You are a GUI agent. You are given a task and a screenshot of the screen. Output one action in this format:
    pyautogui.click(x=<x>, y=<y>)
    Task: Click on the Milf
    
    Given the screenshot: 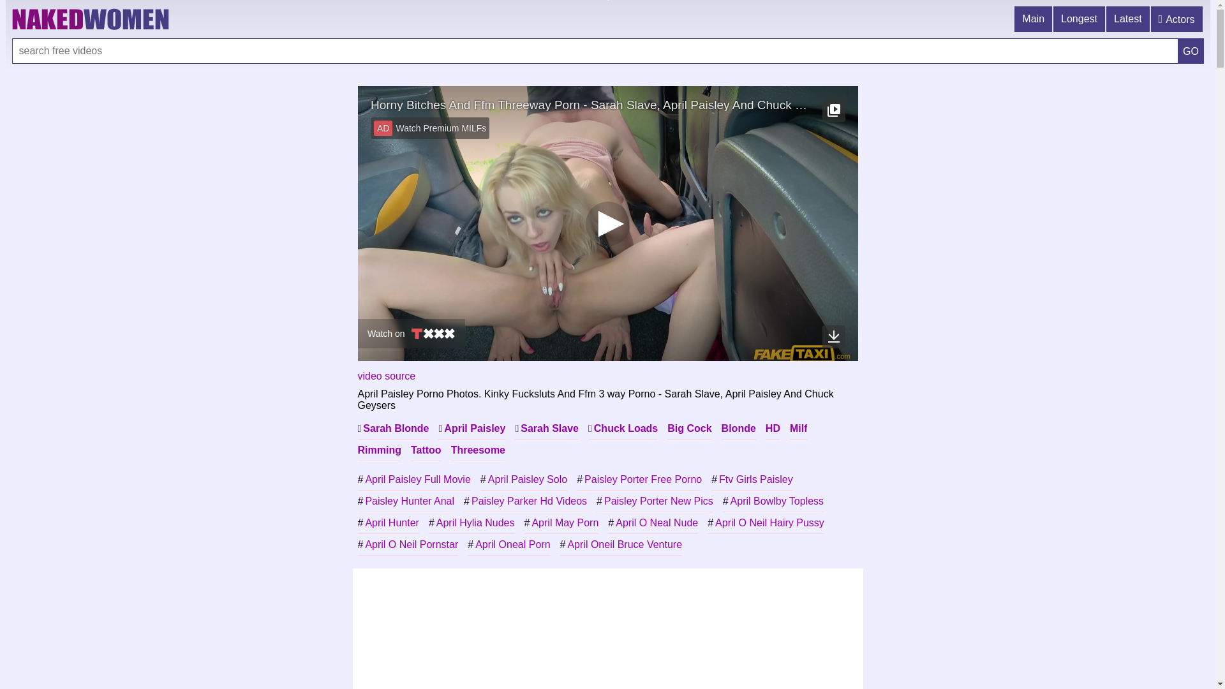 What is the action you would take?
    pyautogui.click(x=799, y=429)
    